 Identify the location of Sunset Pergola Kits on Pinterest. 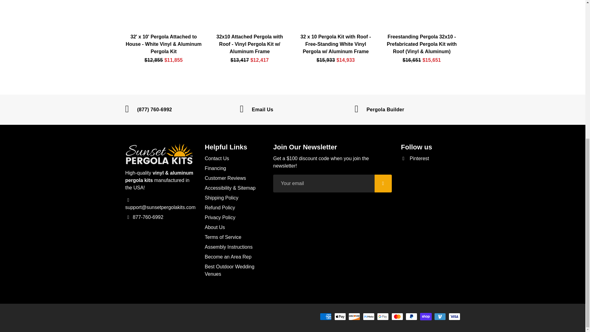
(415, 159).